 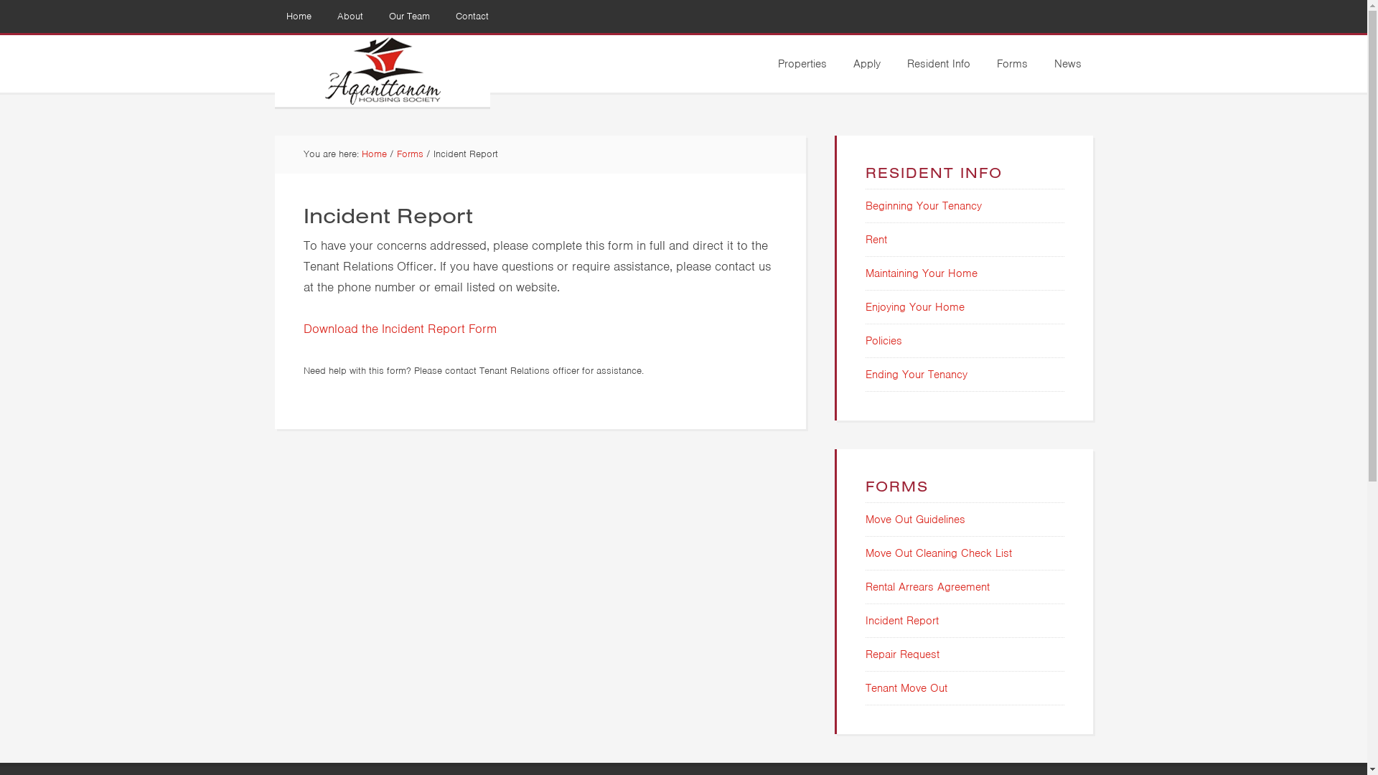 What do you see at coordinates (409, 154) in the screenshot?
I see `Forms` at bounding box center [409, 154].